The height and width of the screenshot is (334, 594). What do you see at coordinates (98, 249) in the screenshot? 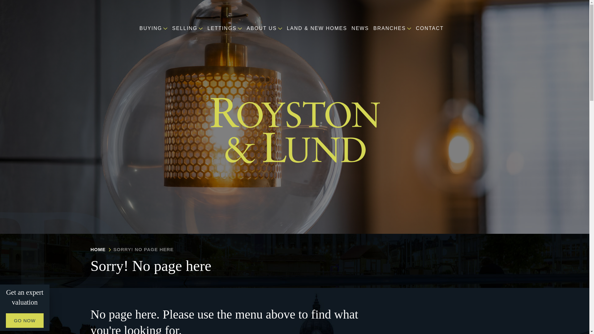
I see `HOME` at bounding box center [98, 249].